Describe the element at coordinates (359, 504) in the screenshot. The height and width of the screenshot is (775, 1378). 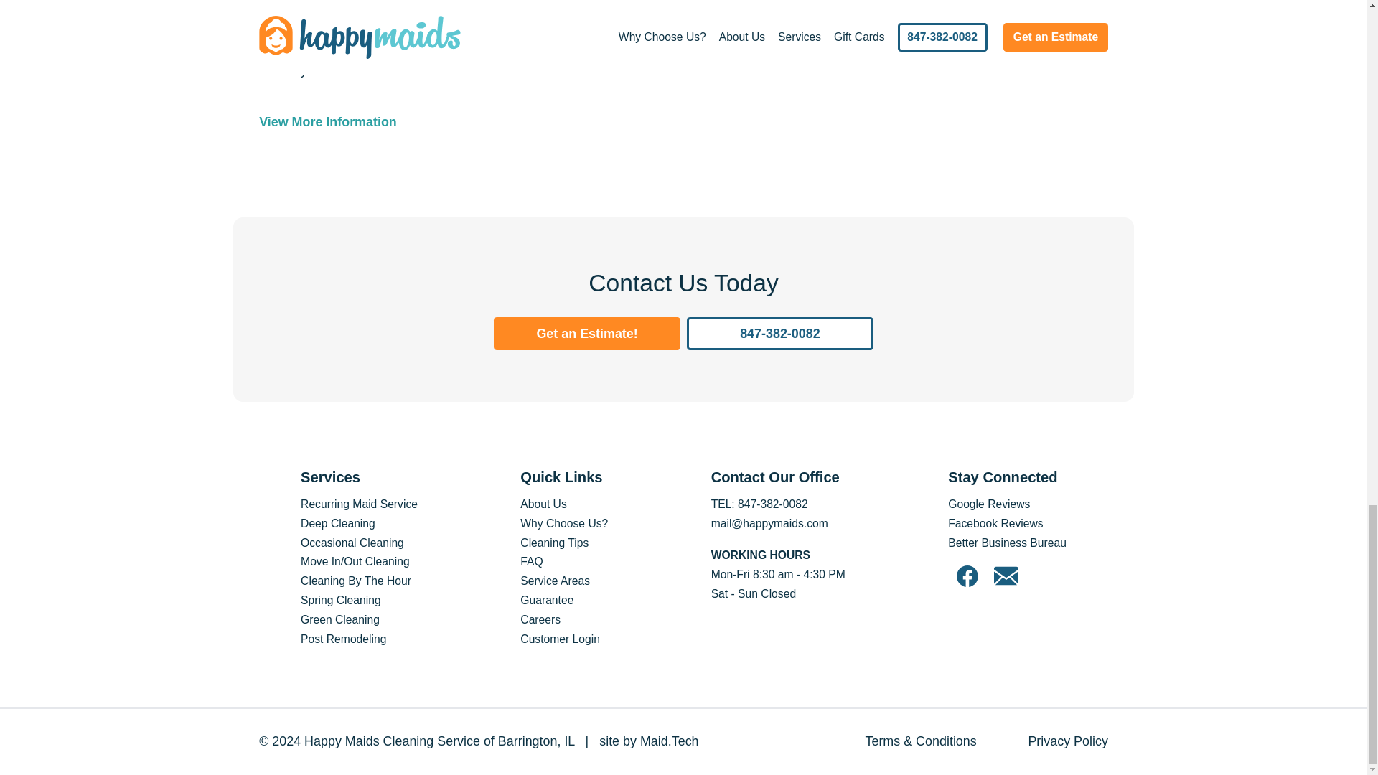
I see `Recurring Maid Service` at that location.